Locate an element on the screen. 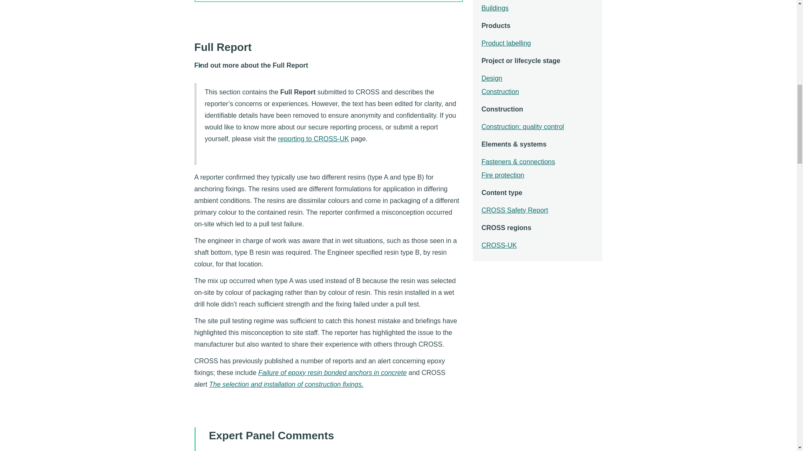  Failure of epoxy resin bonded anchors in concrete is located at coordinates (332, 373).